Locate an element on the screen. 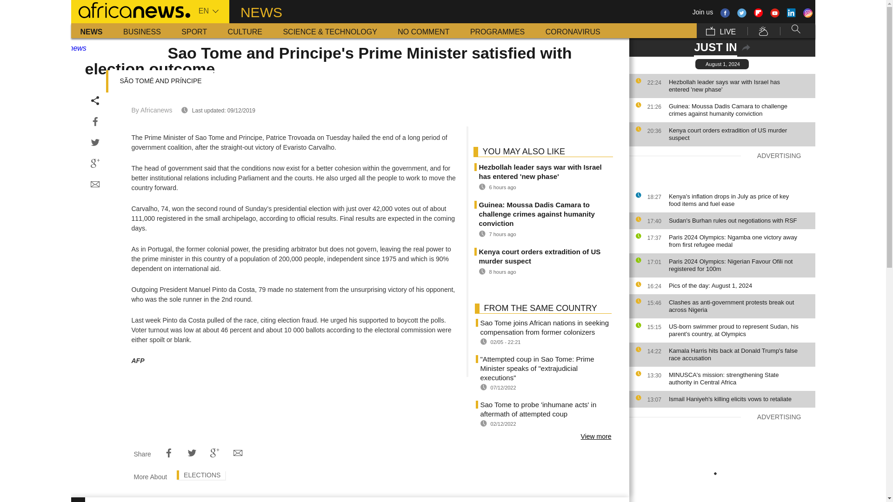 This screenshot has width=893, height=502. PROGRAMMES is located at coordinates (497, 31).